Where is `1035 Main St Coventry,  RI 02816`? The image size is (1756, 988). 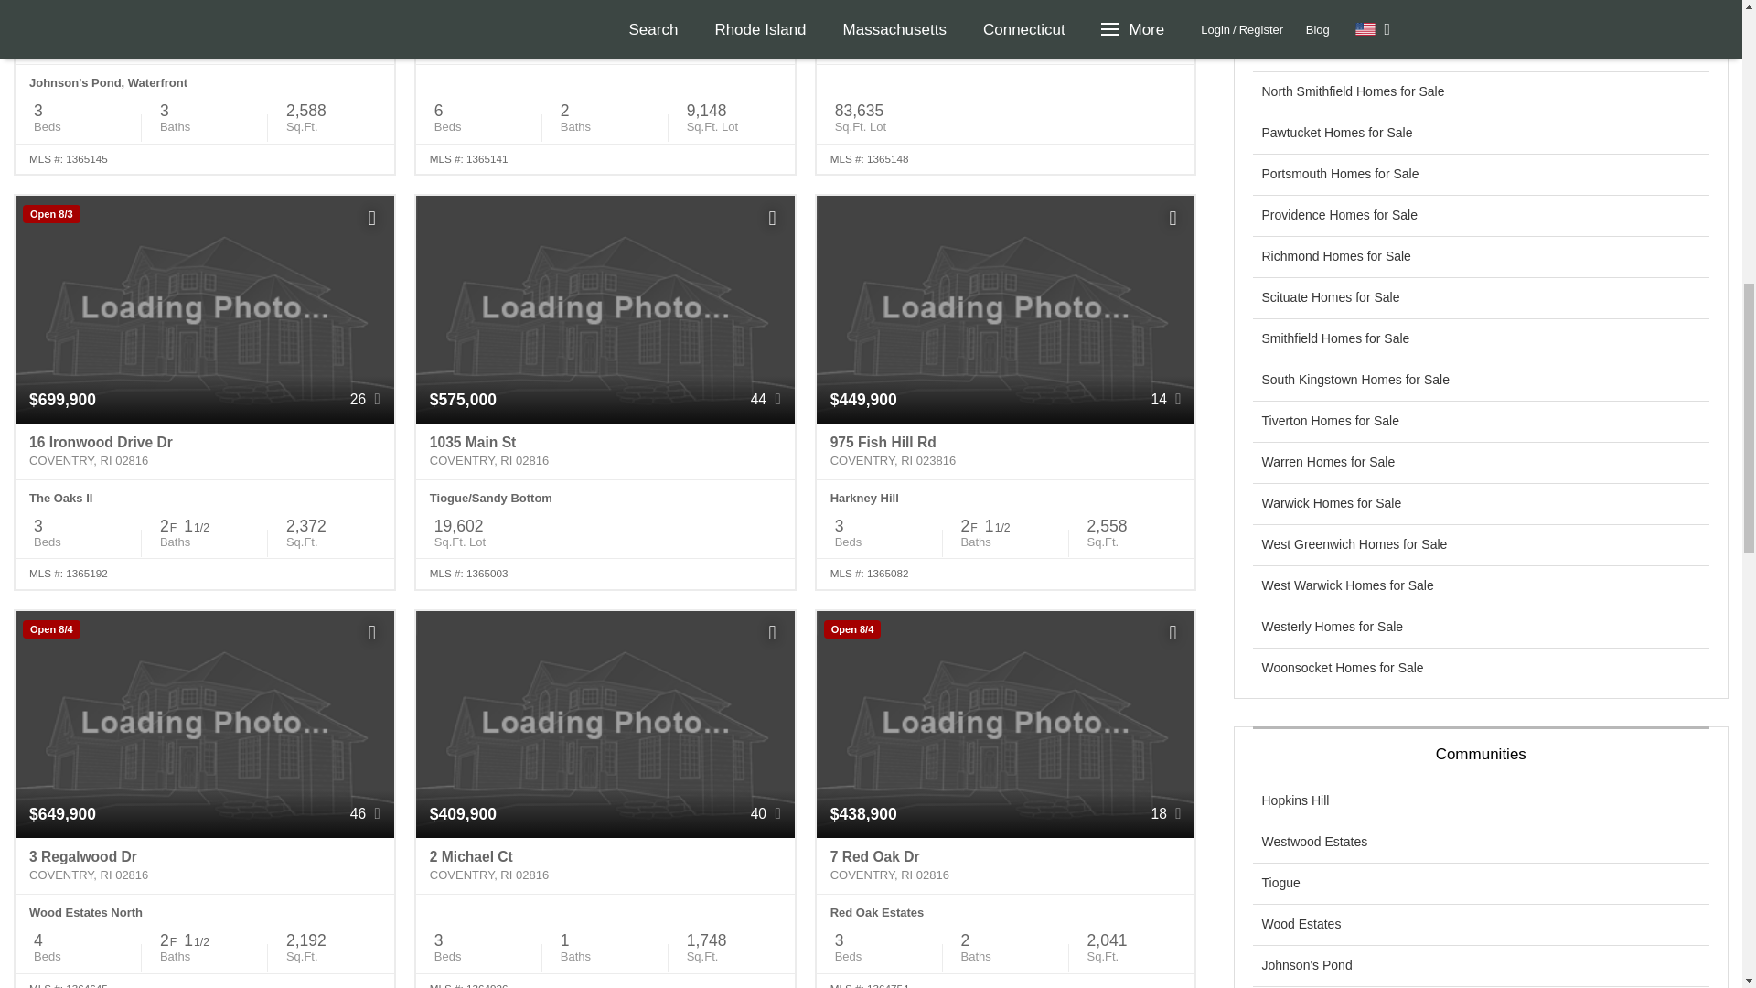
1035 Main St Coventry,  RI 02816 is located at coordinates (605, 452).